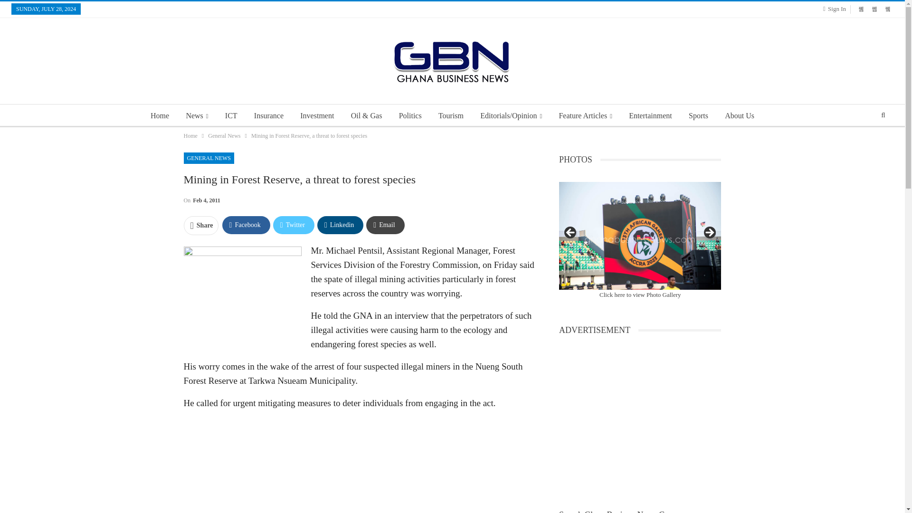  What do you see at coordinates (340, 225) in the screenshot?
I see `Linkedin` at bounding box center [340, 225].